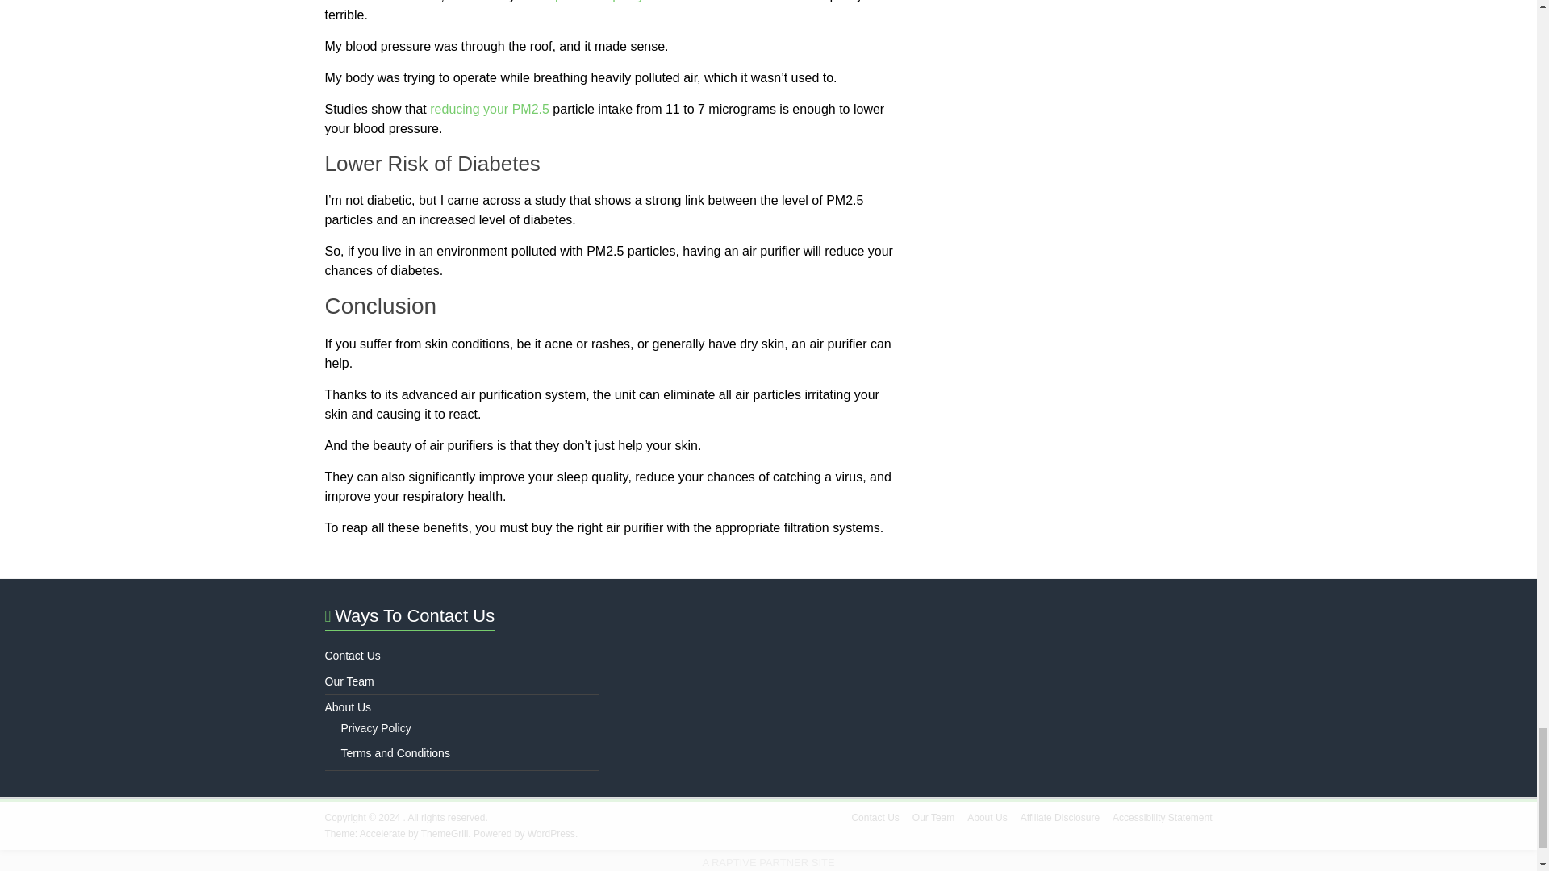 This screenshot has height=871, width=1549. Describe the element at coordinates (551, 834) in the screenshot. I see `WordPress` at that location.